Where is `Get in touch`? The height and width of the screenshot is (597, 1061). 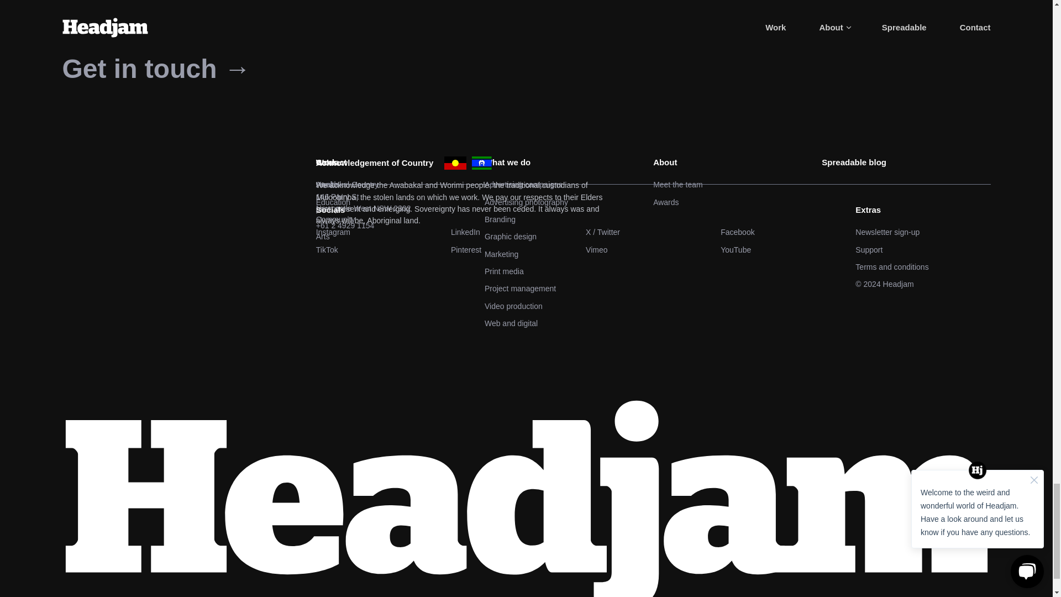
Get in touch is located at coordinates (156, 69).